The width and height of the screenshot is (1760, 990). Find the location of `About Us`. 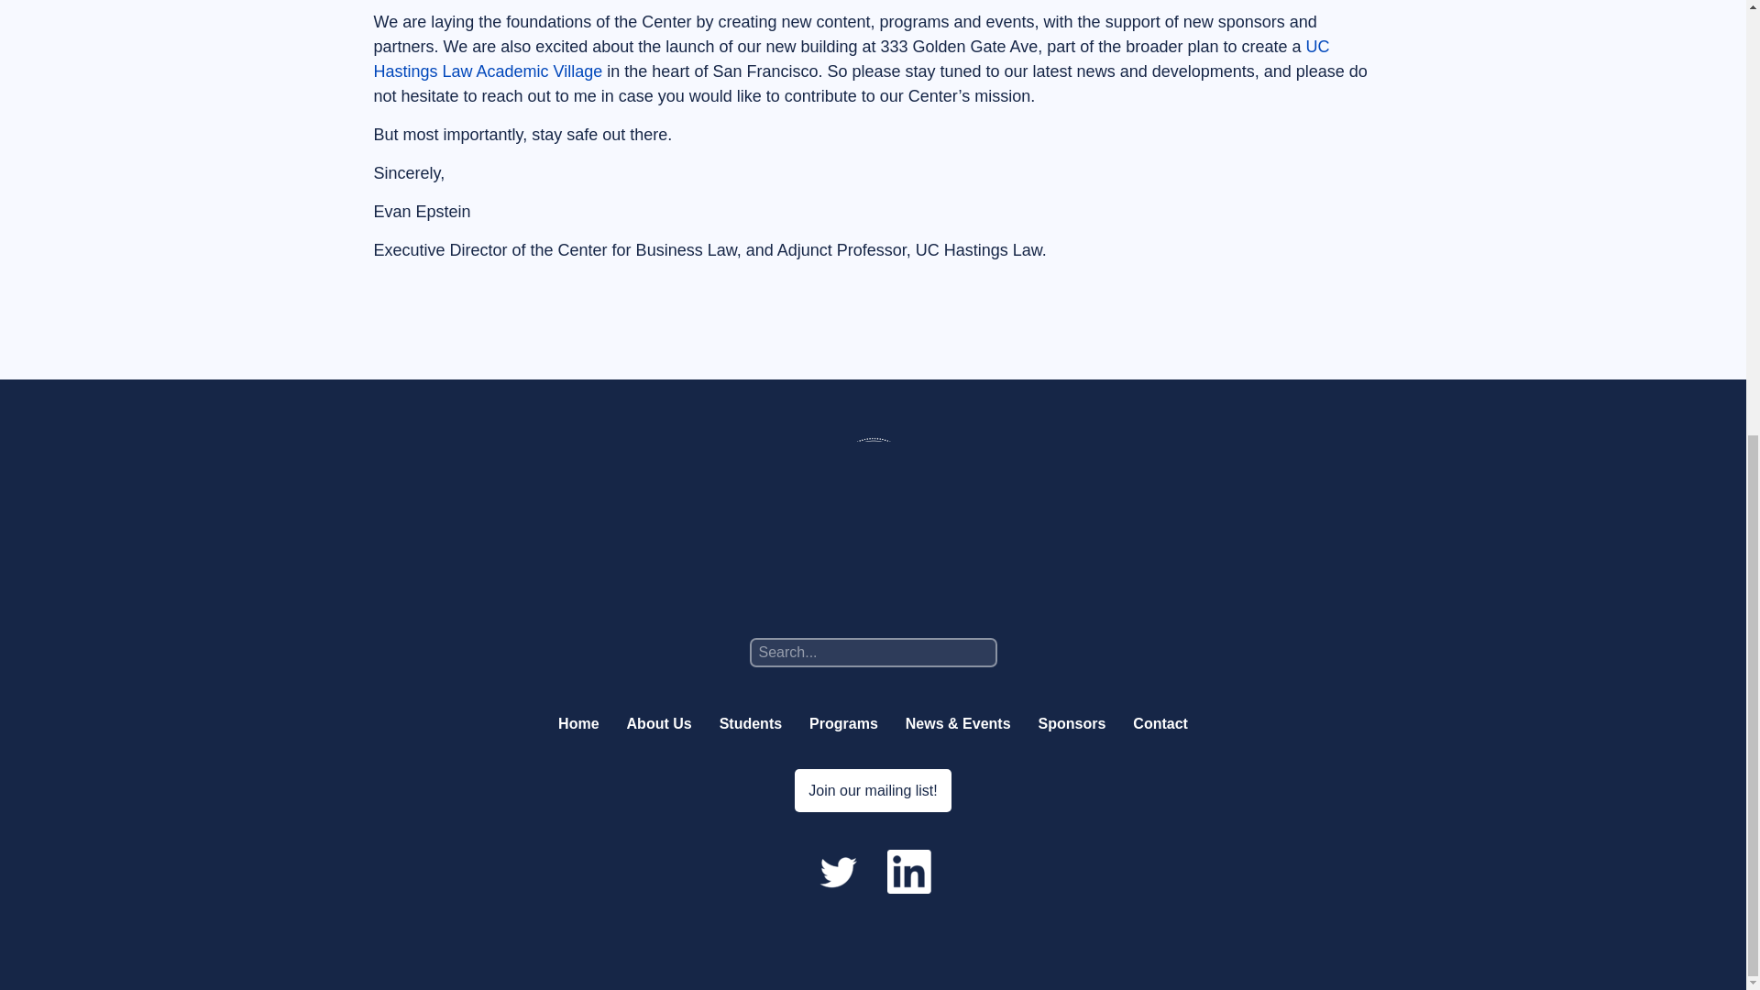

About Us is located at coordinates (658, 723).